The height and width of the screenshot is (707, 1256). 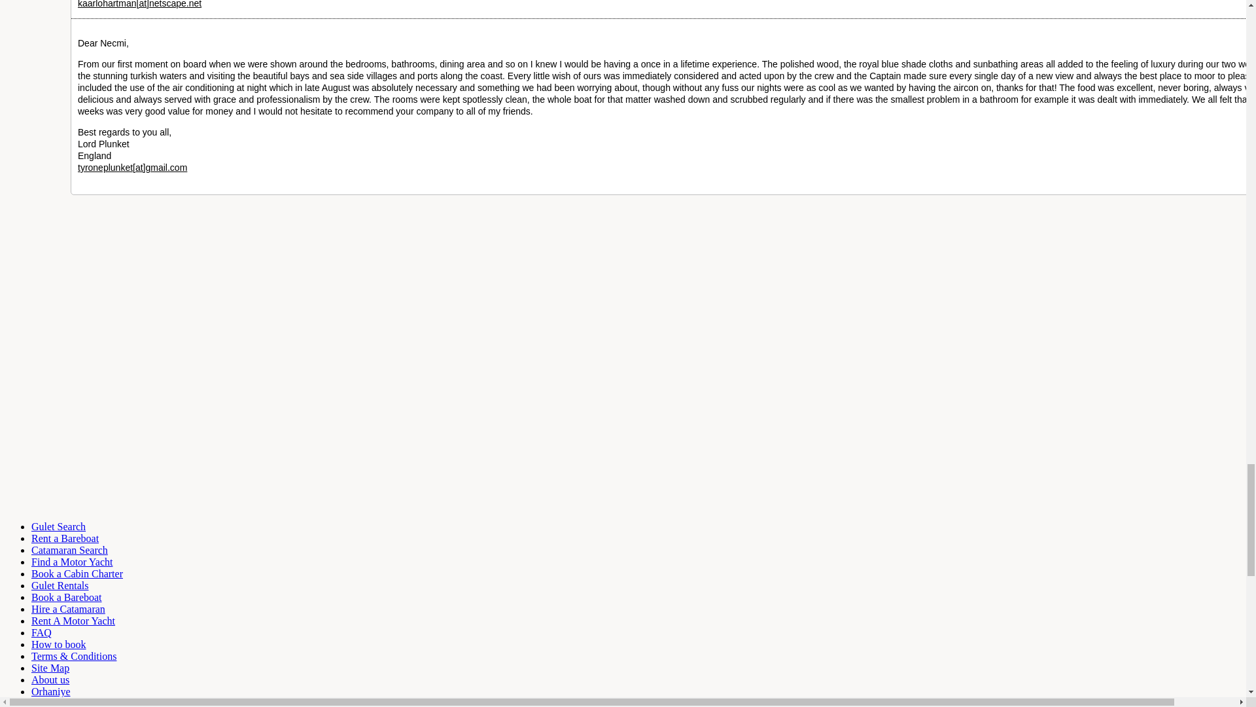 I want to click on Rent A Motor Yacht, so click(x=73, y=621).